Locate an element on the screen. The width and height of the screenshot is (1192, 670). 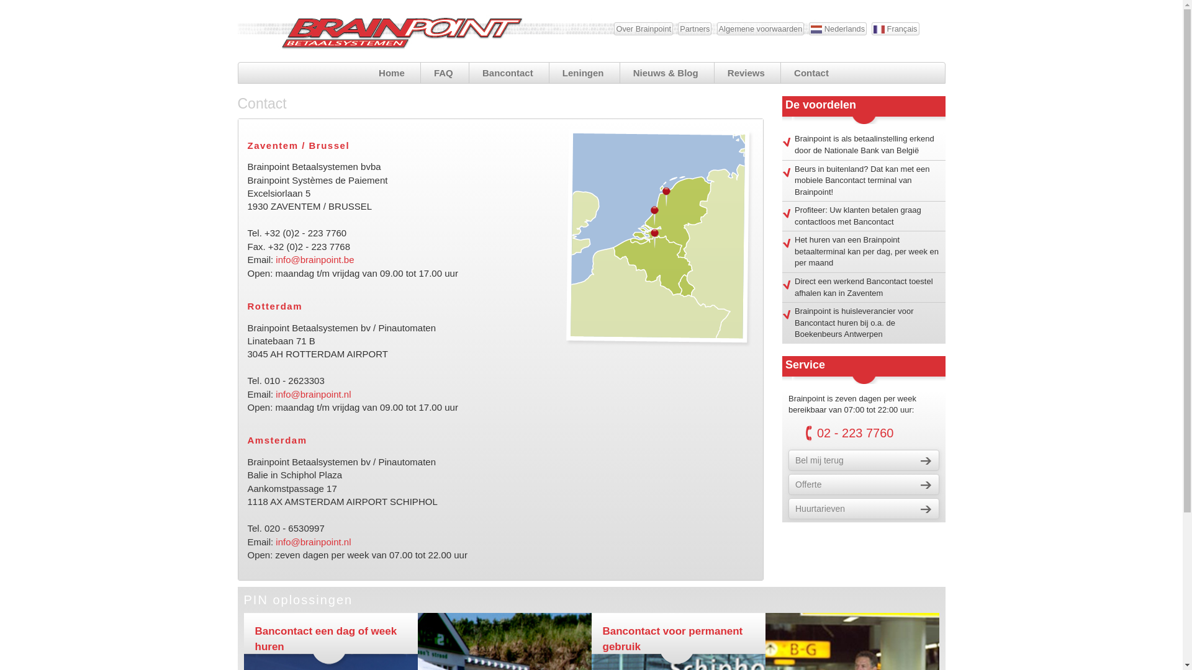
Nieuws & Blog is located at coordinates (666, 73).